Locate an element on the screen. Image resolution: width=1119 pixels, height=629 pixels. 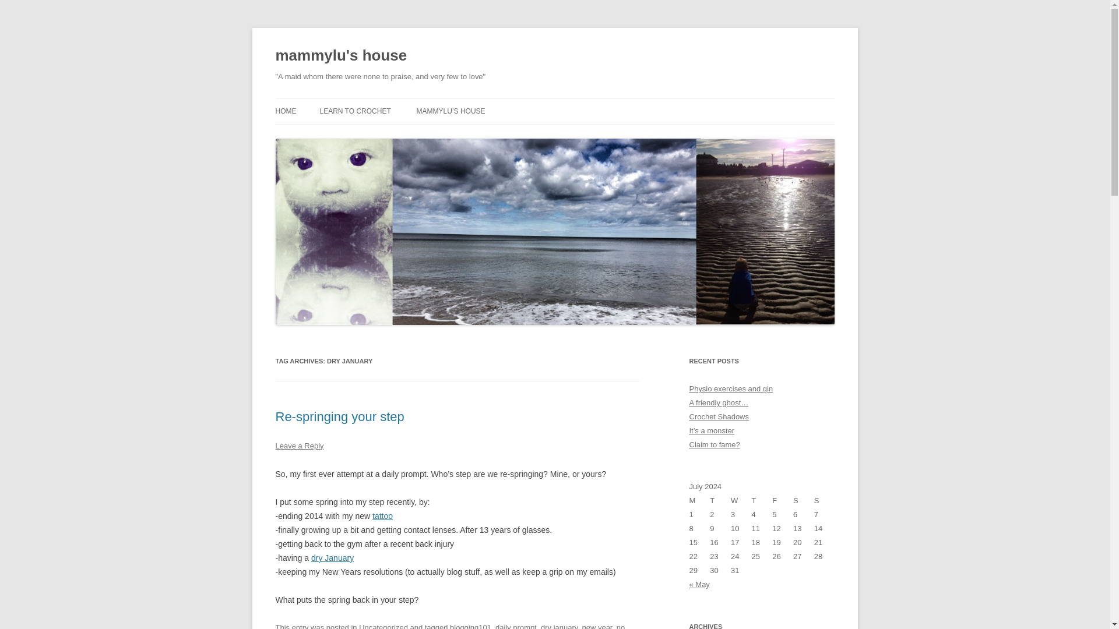
Monday is located at coordinates (699, 500).